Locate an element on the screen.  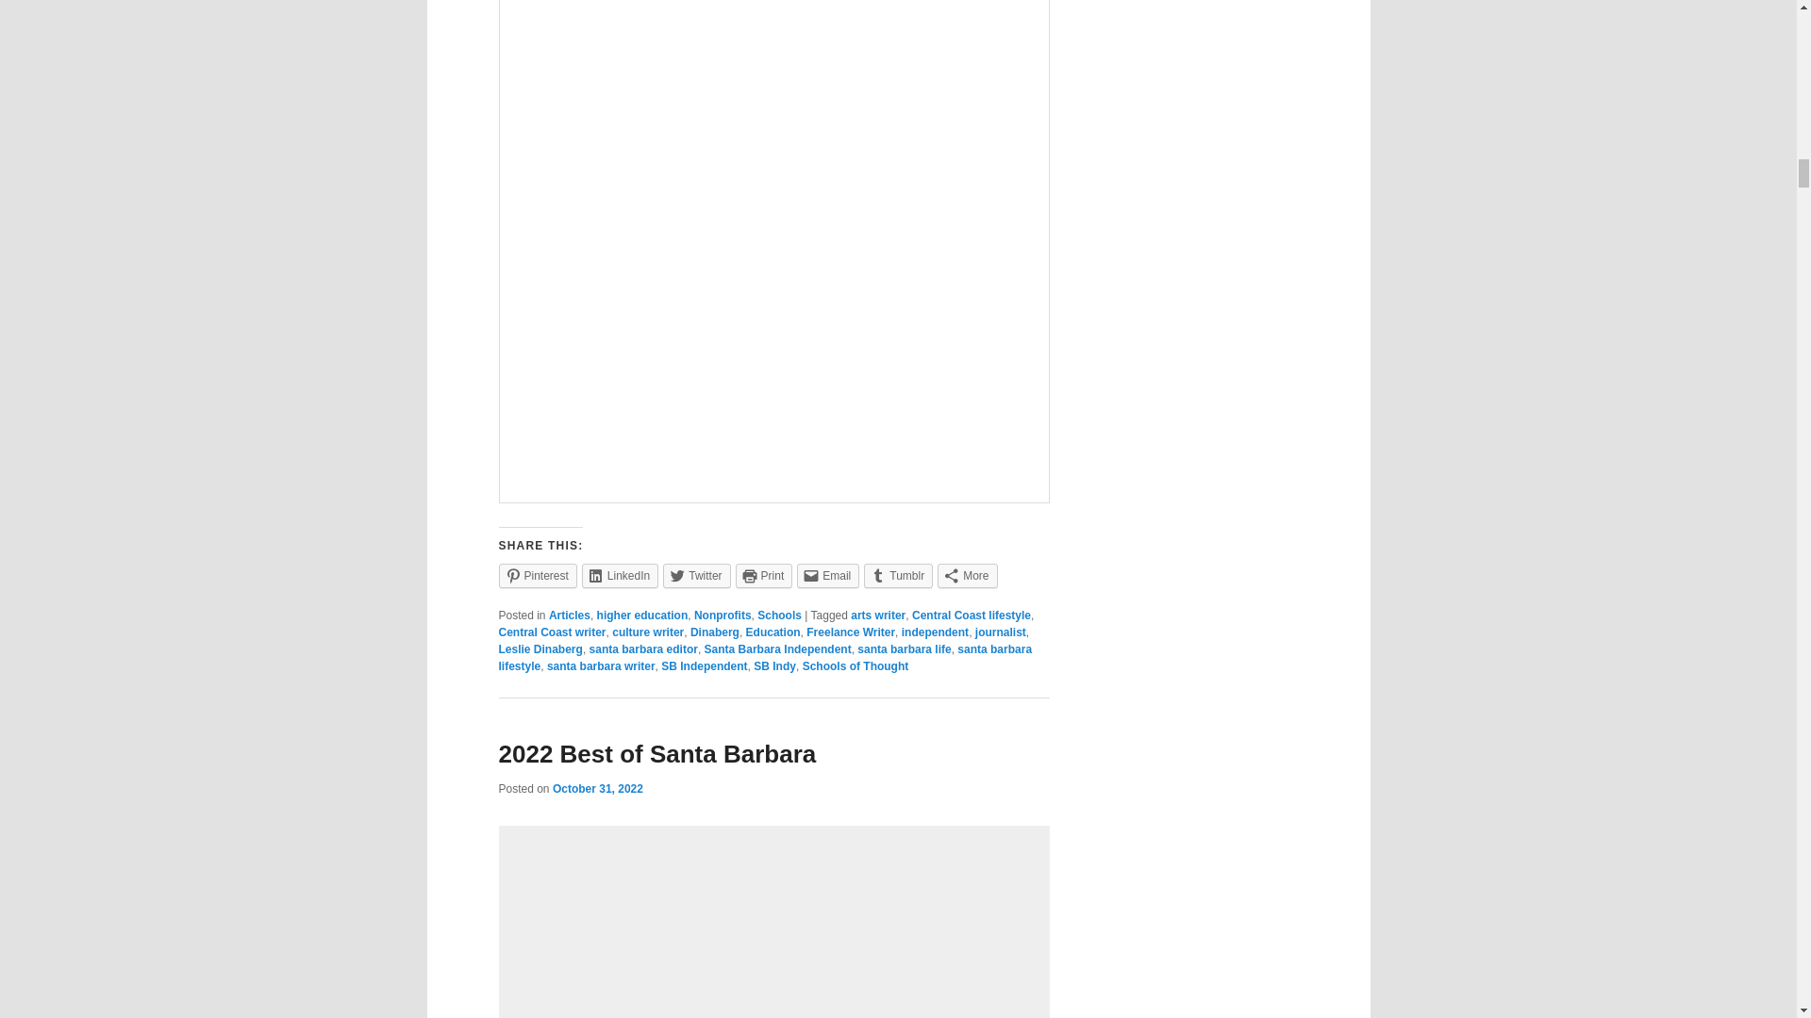
Print is located at coordinates (764, 576).